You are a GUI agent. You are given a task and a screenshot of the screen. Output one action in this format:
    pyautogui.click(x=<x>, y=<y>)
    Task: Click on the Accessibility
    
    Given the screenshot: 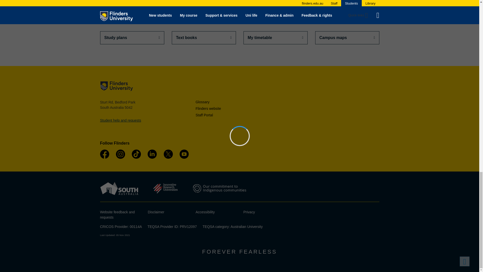 What is the action you would take?
    pyautogui.click(x=205, y=212)
    